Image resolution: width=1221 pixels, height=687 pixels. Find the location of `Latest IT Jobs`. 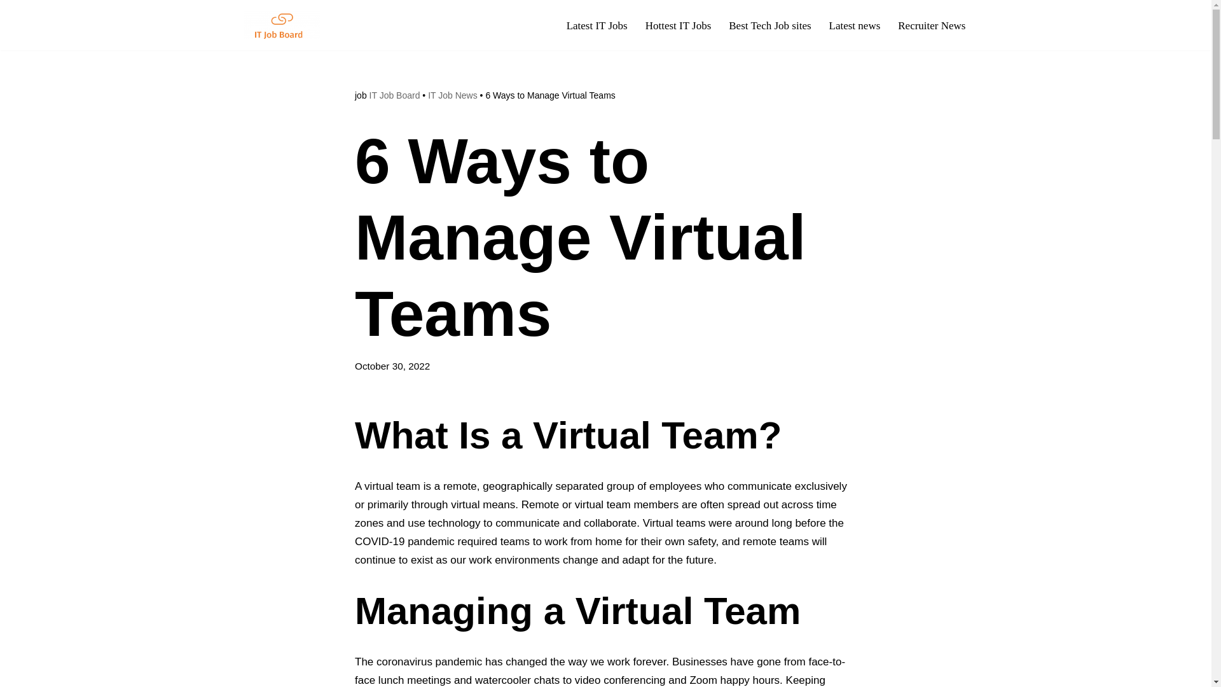

Latest IT Jobs is located at coordinates (597, 25).